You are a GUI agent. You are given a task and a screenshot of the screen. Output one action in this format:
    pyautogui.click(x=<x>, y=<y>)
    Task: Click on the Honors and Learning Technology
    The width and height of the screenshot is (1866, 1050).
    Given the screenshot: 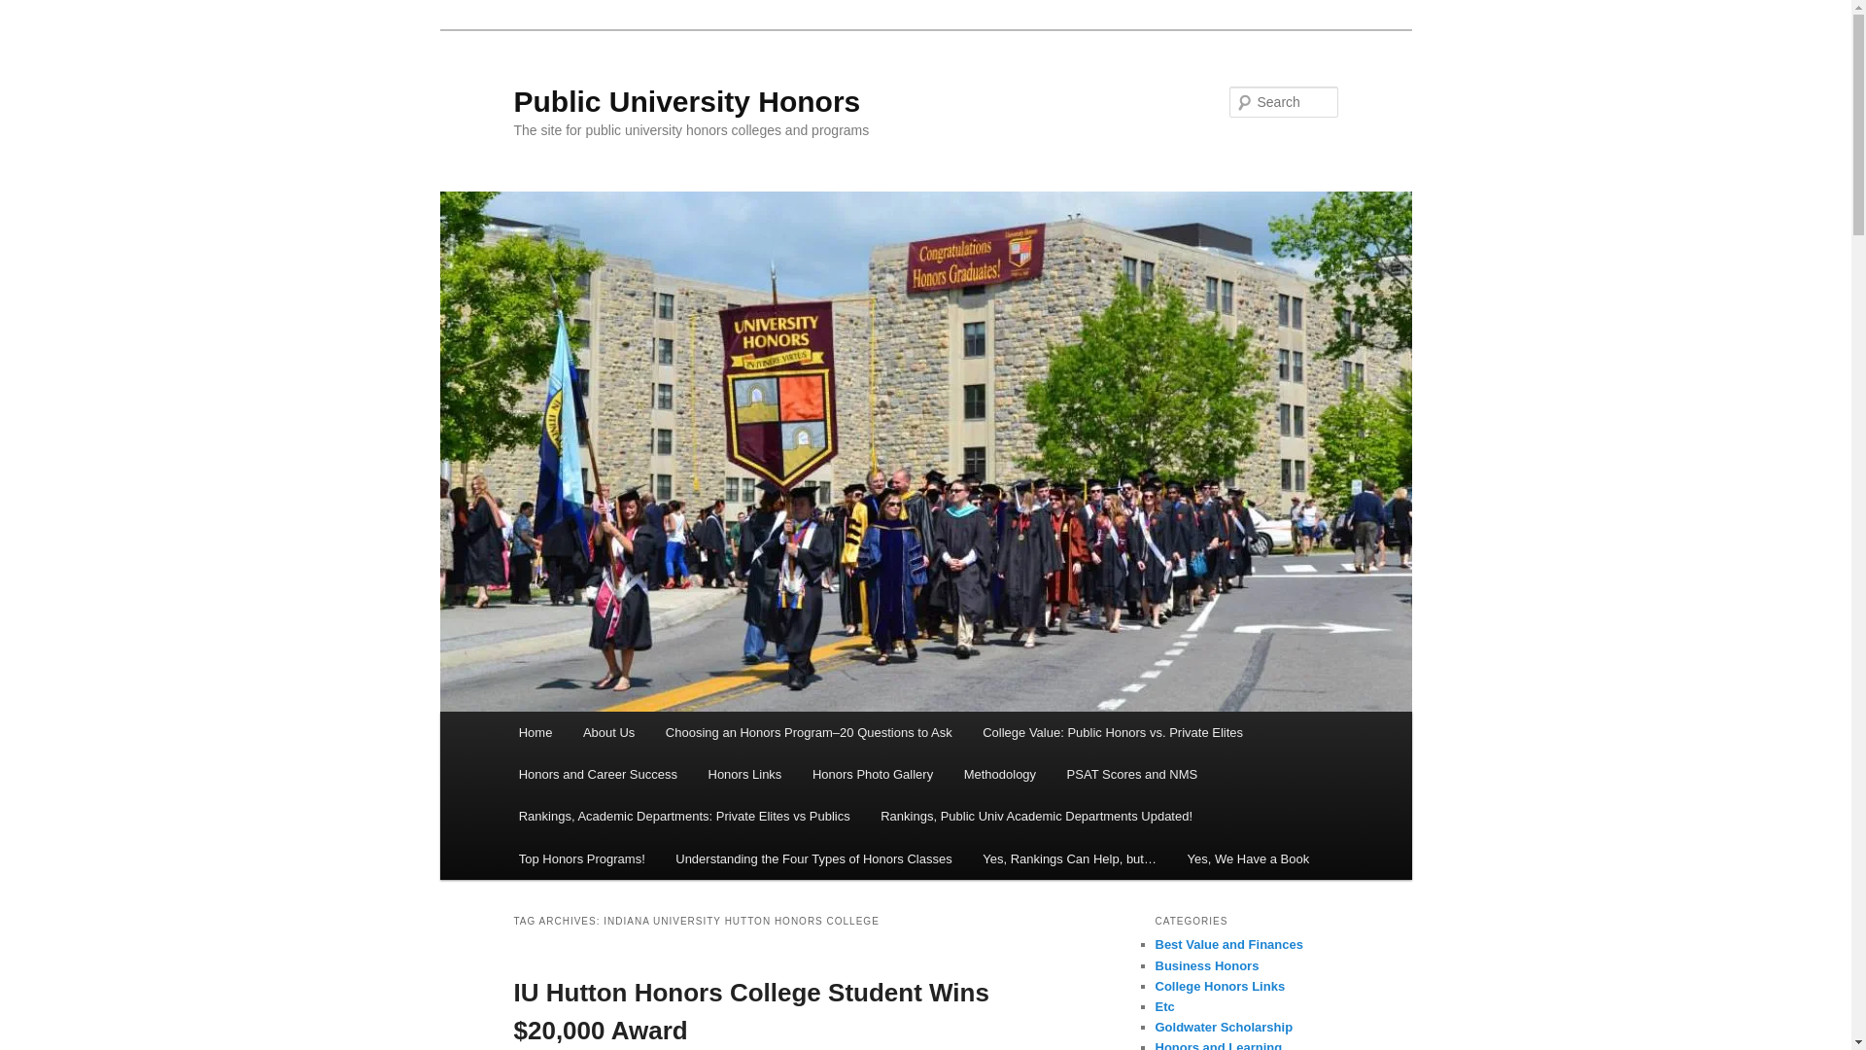 What is the action you would take?
    pyautogui.click(x=1219, y=1045)
    